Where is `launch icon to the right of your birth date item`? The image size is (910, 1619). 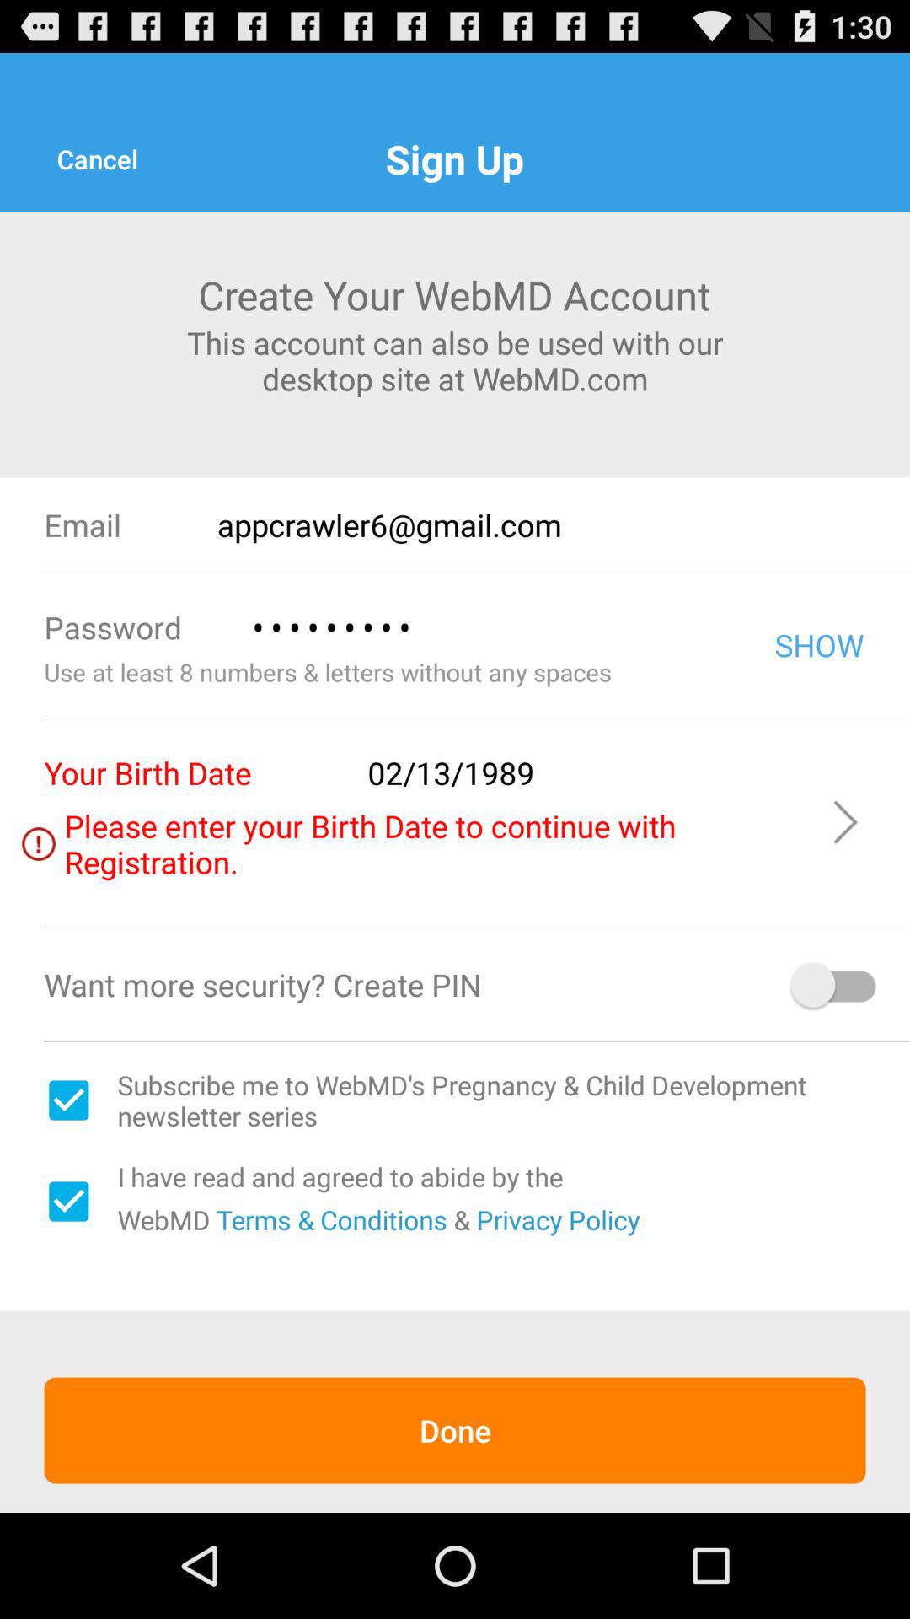 launch icon to the right of your birth date item is located at coordinates (586, 772).